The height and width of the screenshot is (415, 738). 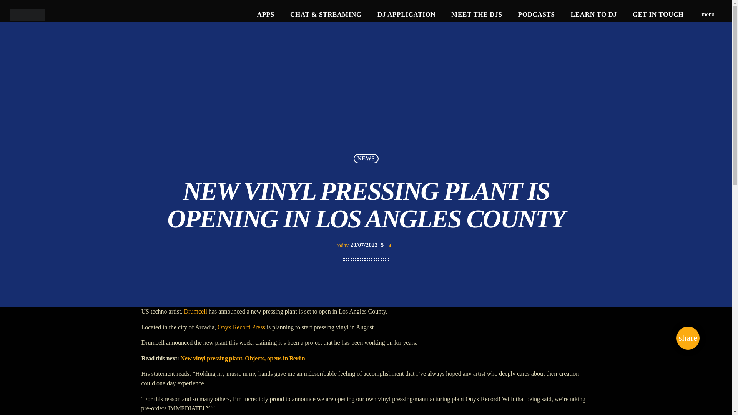 What do you see at coordinates (366, 158) in the screenshot?
I see `NEWS` at bounding box center [366, 158].